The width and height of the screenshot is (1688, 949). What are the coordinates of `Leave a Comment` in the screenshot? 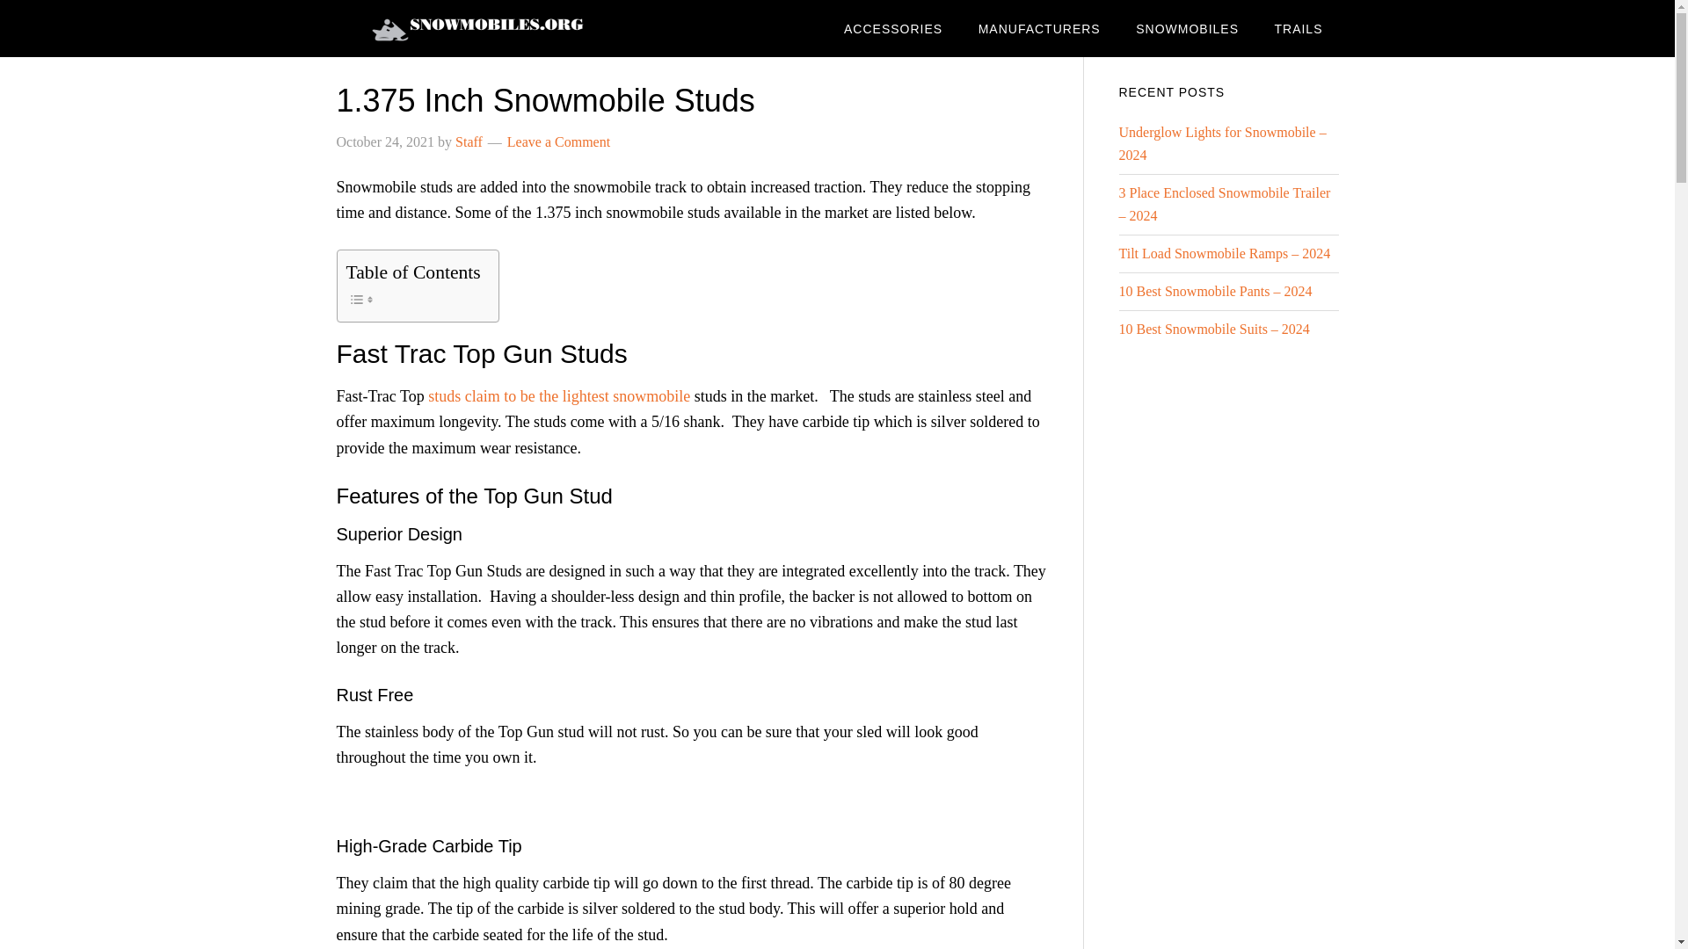 It's located at (558, 141).